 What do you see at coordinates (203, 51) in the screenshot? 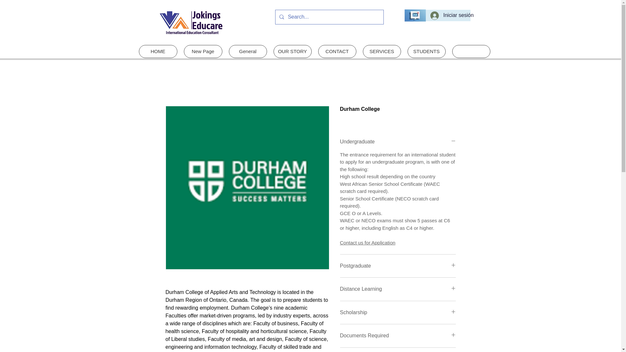
I see `New Page` at bounding box center [203, 51].